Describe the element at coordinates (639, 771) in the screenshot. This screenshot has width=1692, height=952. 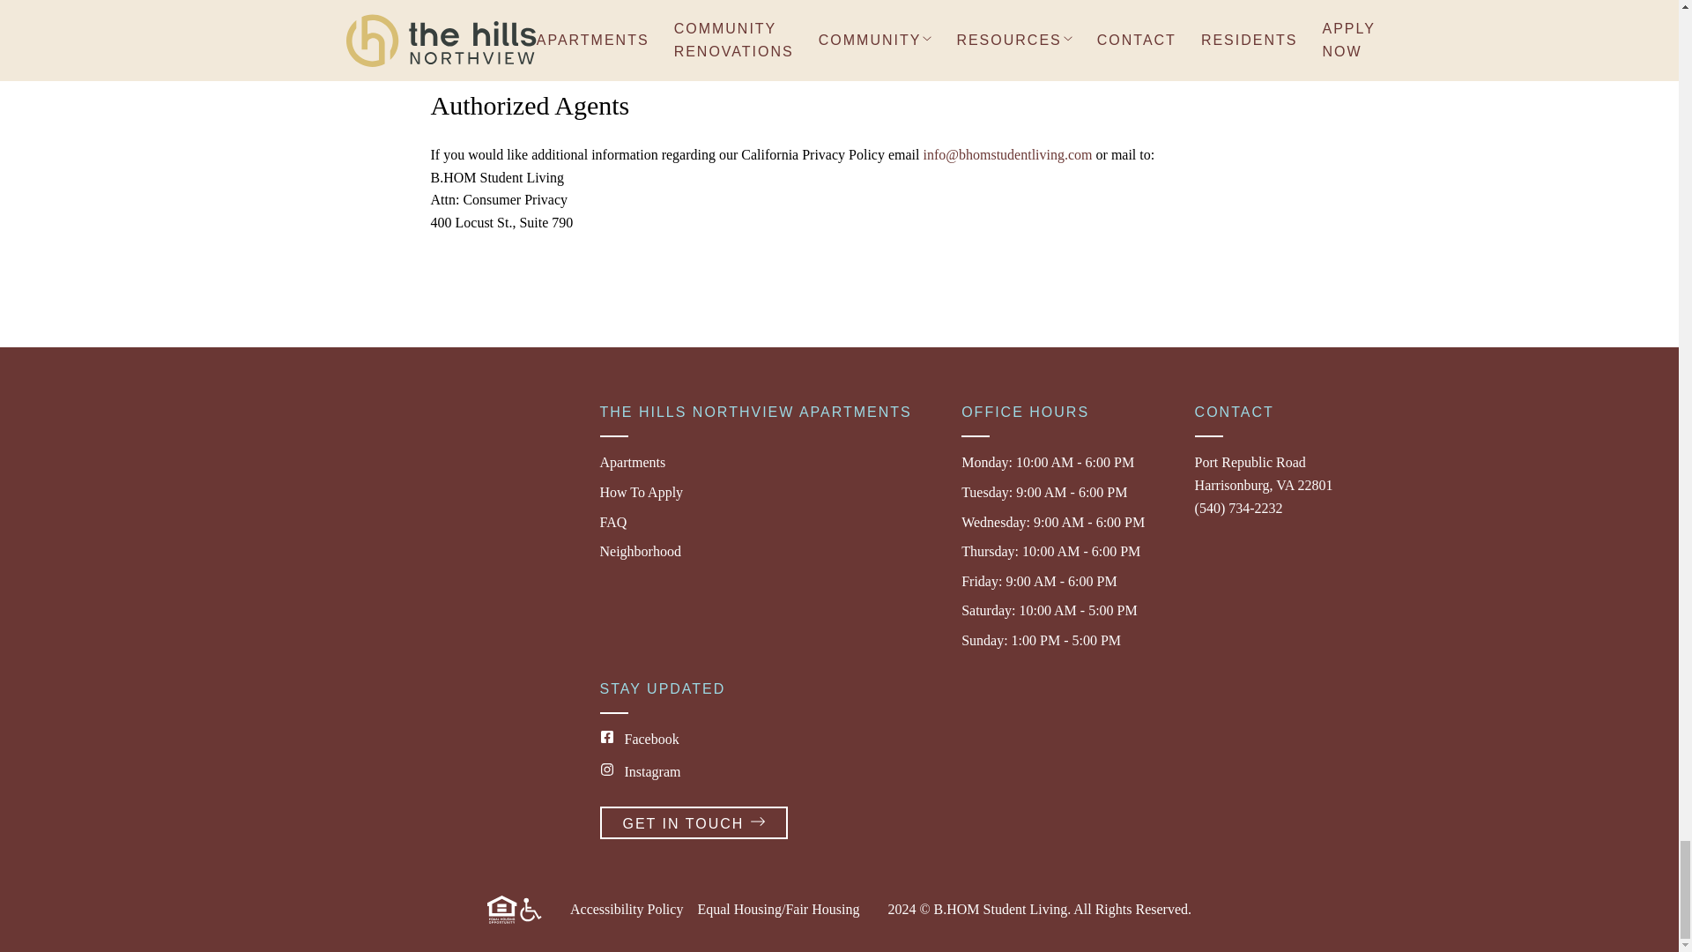
I see `Facebook` at that location.